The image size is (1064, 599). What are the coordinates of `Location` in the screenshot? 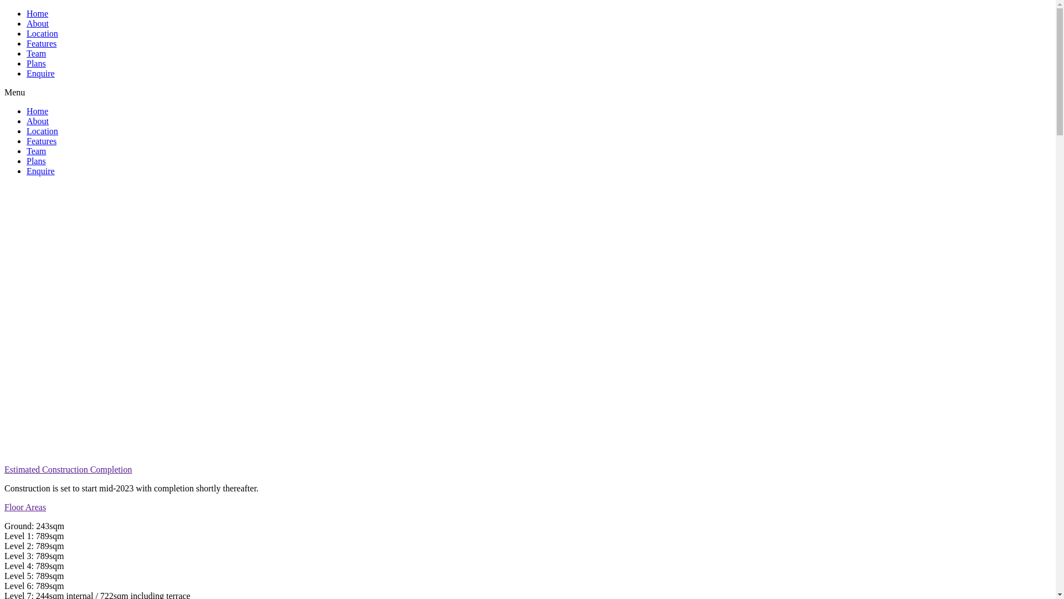 It's located at (42, 33).